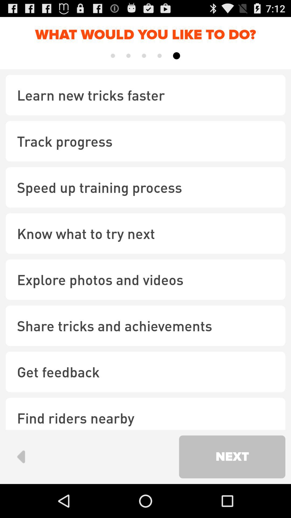 The image size is (291, 518). Describe the element at coordinates (145, 141) in the screenshot. I see `open the item below learn new tricks icon` at that location.